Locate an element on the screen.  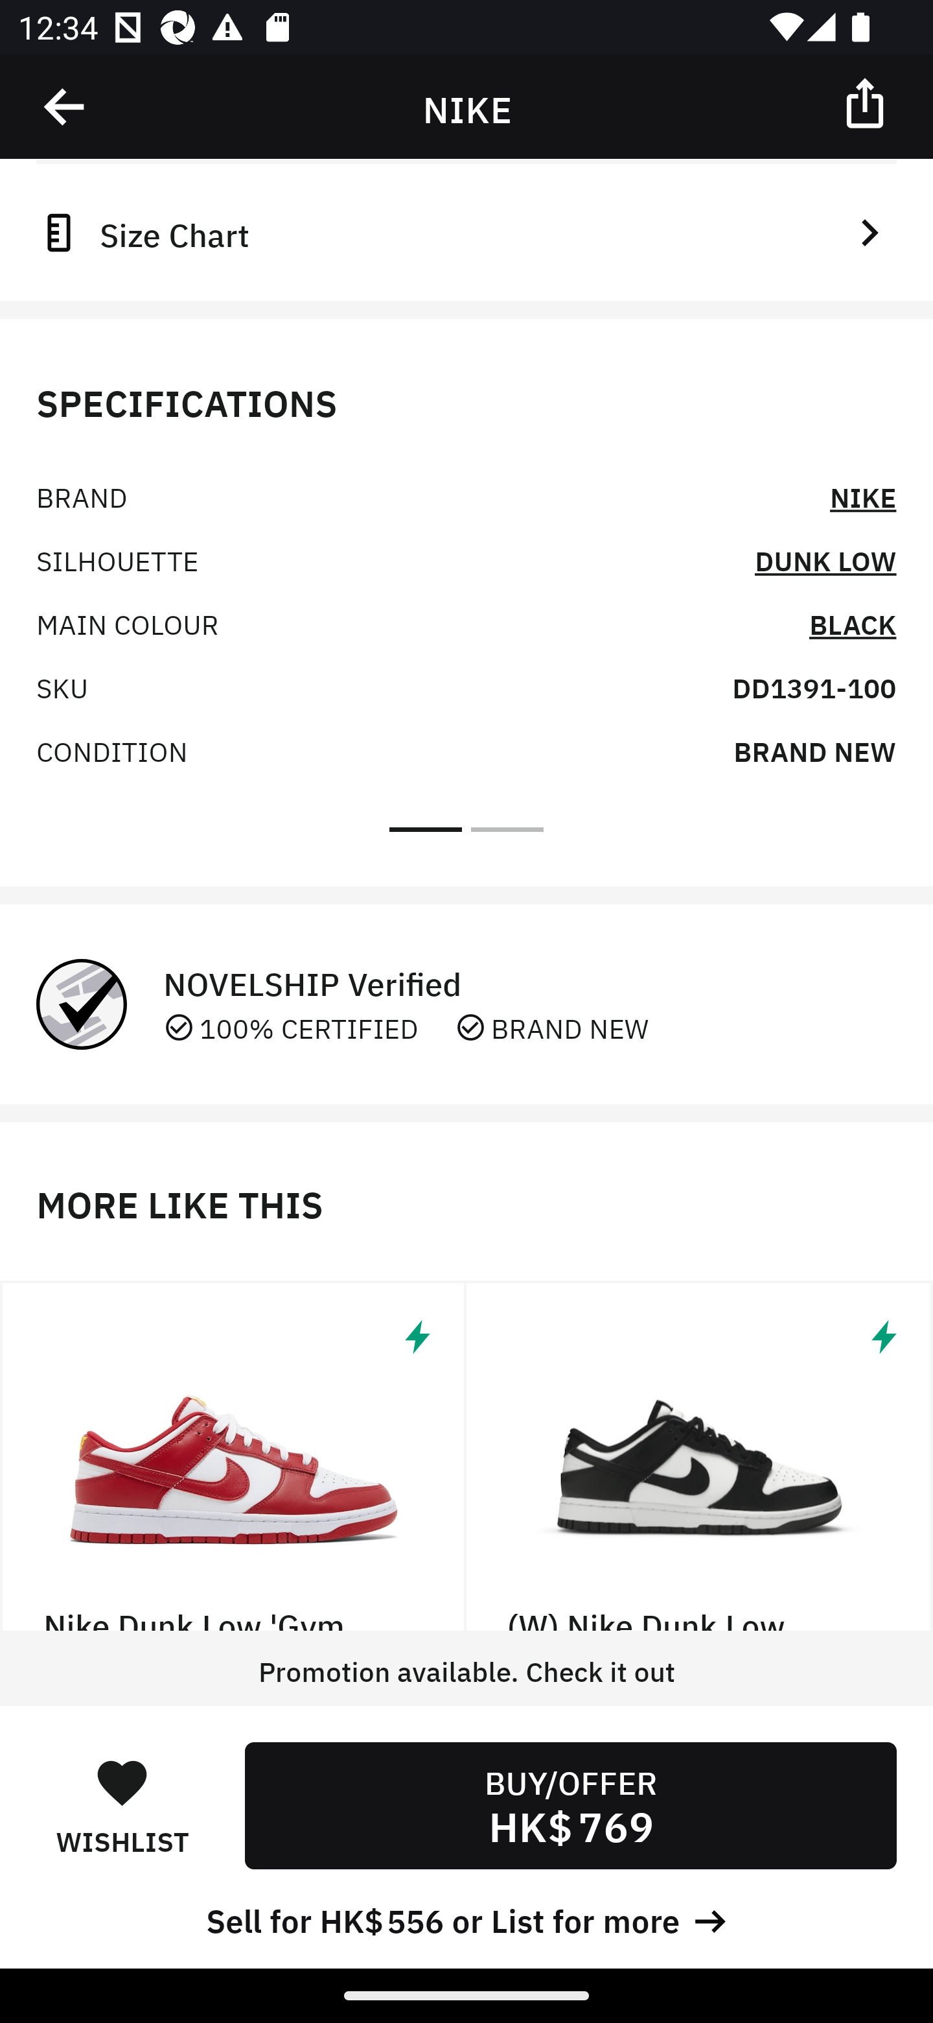
BLACK is located at coordinates (853, 622).